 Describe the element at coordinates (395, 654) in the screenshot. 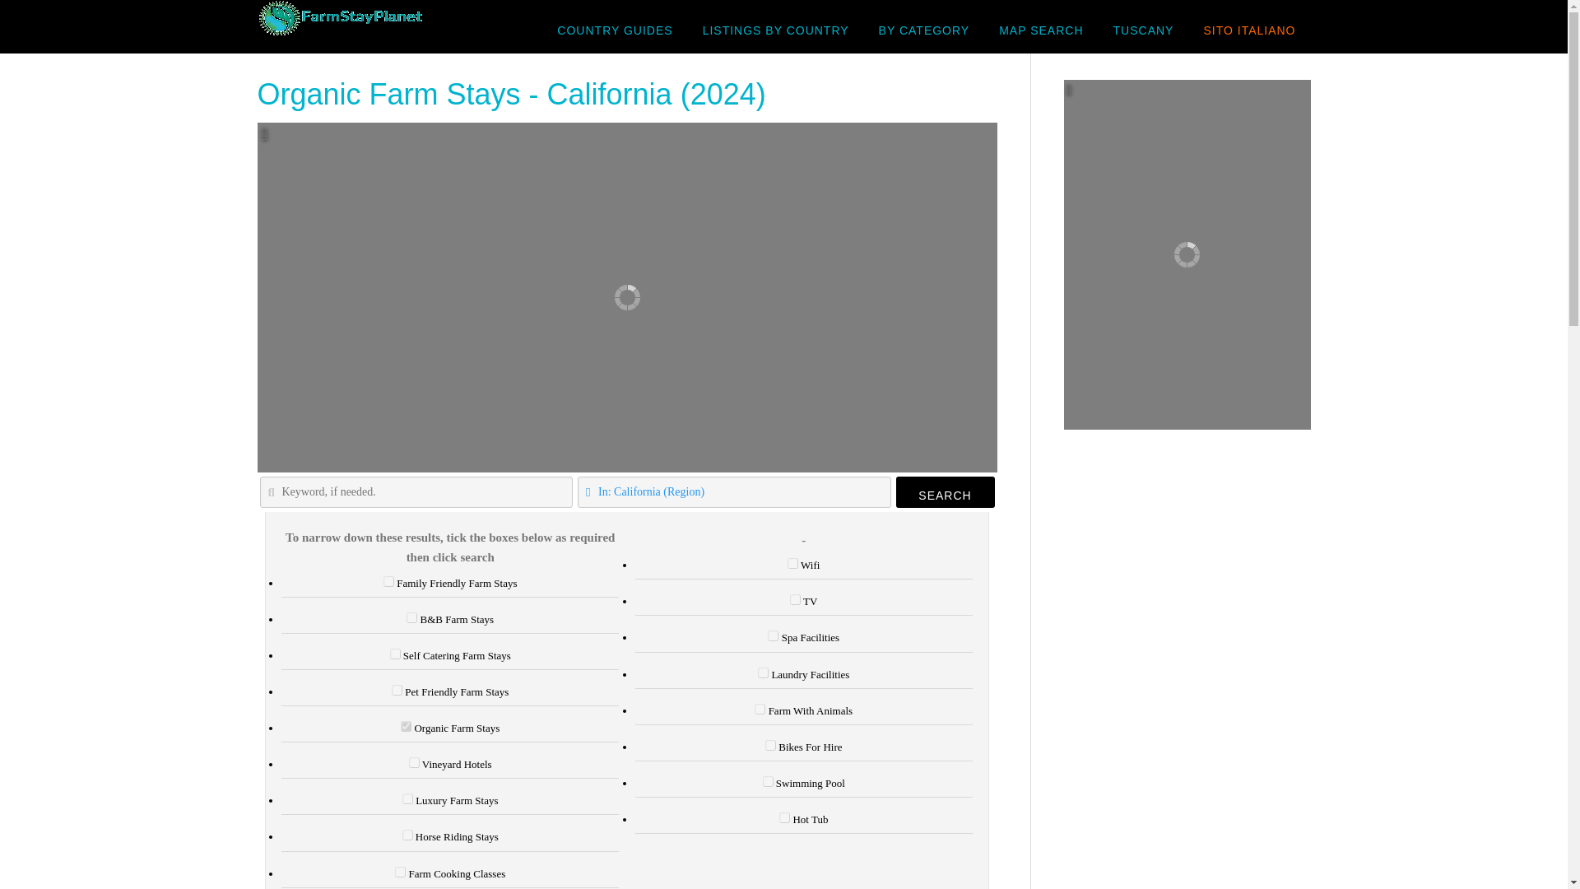

I see `193` at that location.